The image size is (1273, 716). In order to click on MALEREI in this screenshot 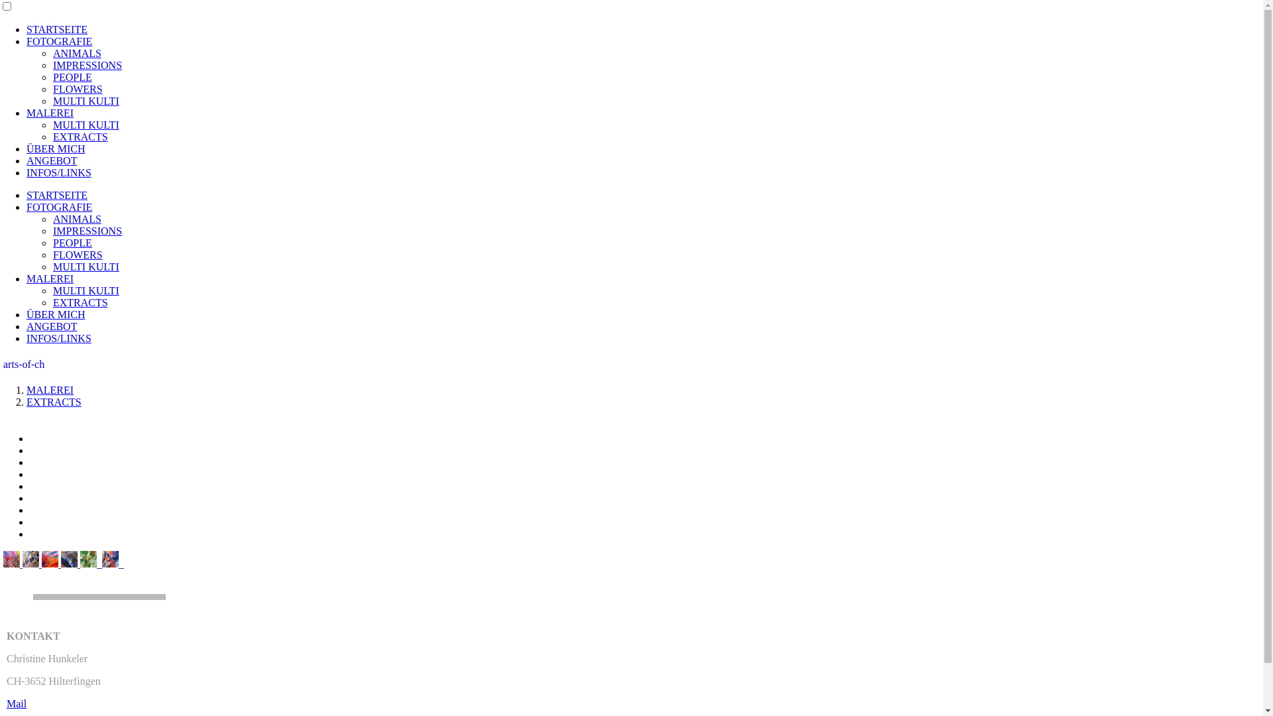, I will do `click(50, 113)`.